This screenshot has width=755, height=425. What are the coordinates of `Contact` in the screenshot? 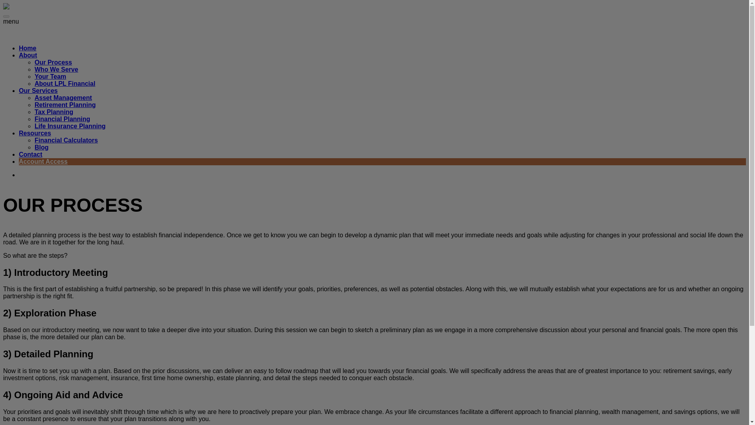 It's located at (31, 154).